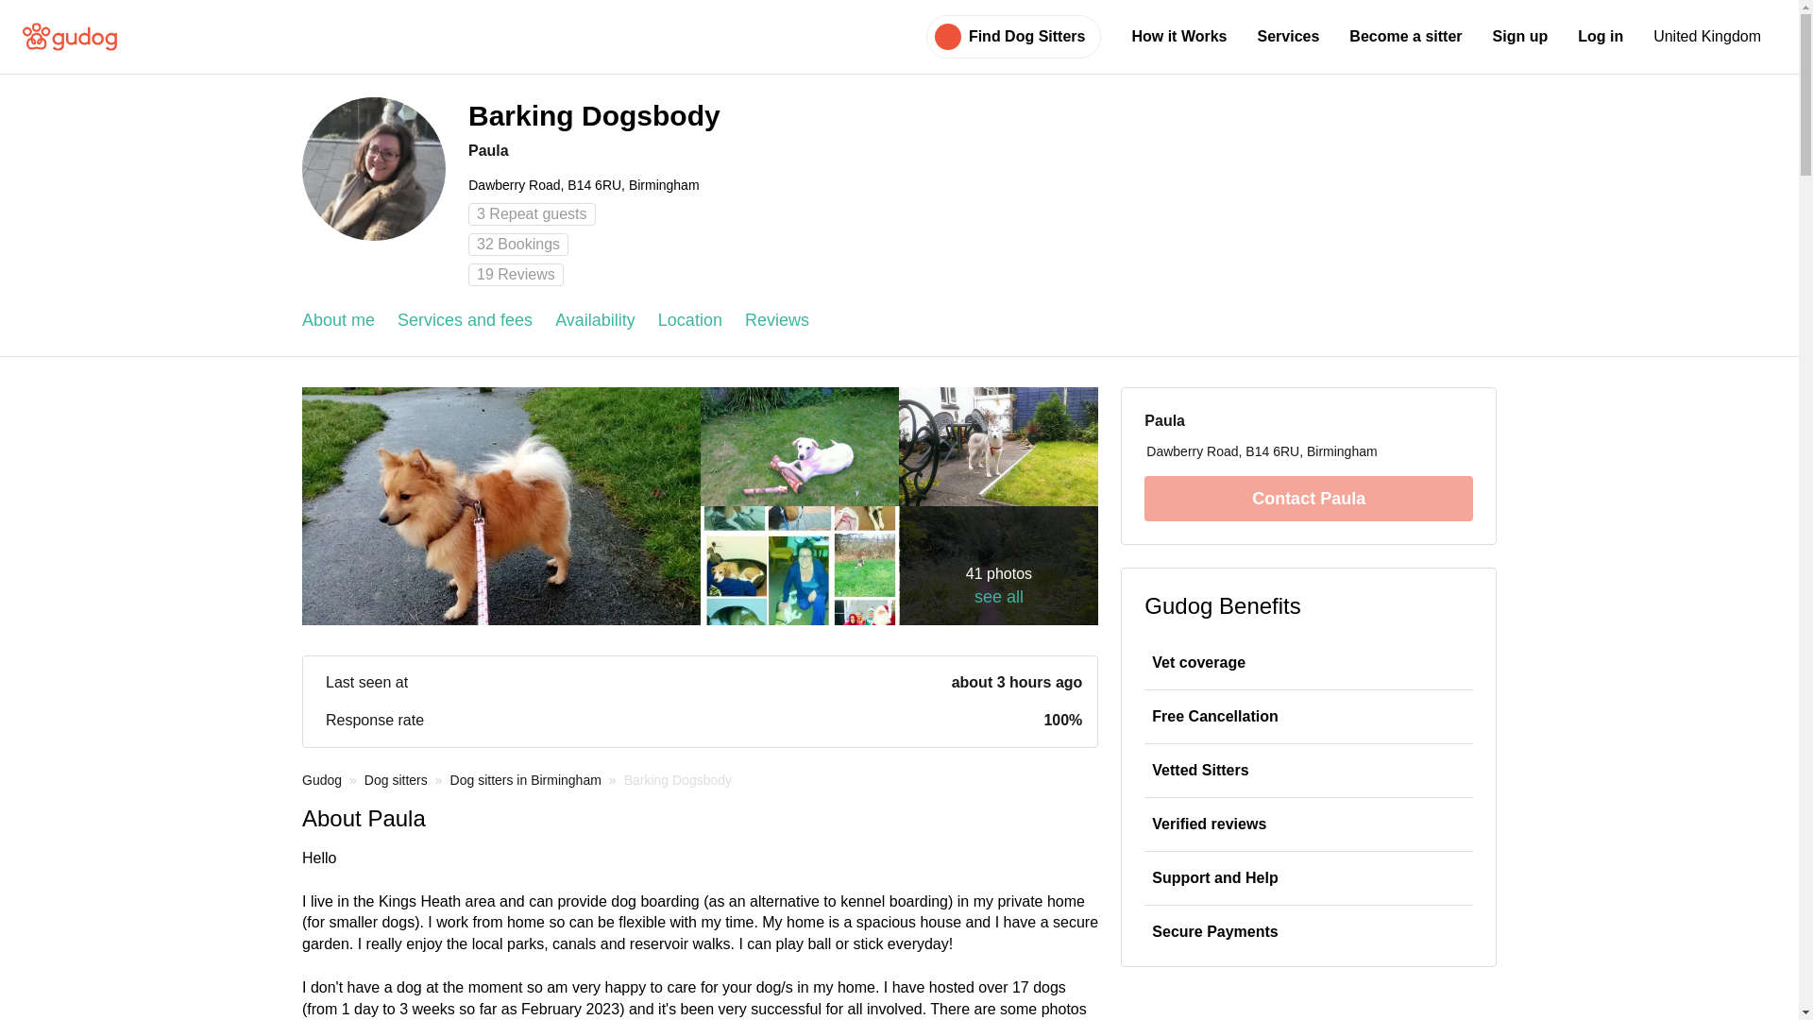  Describe the element at coordinates (776, 321) in the screenshot. I see `Reviews` at that location.